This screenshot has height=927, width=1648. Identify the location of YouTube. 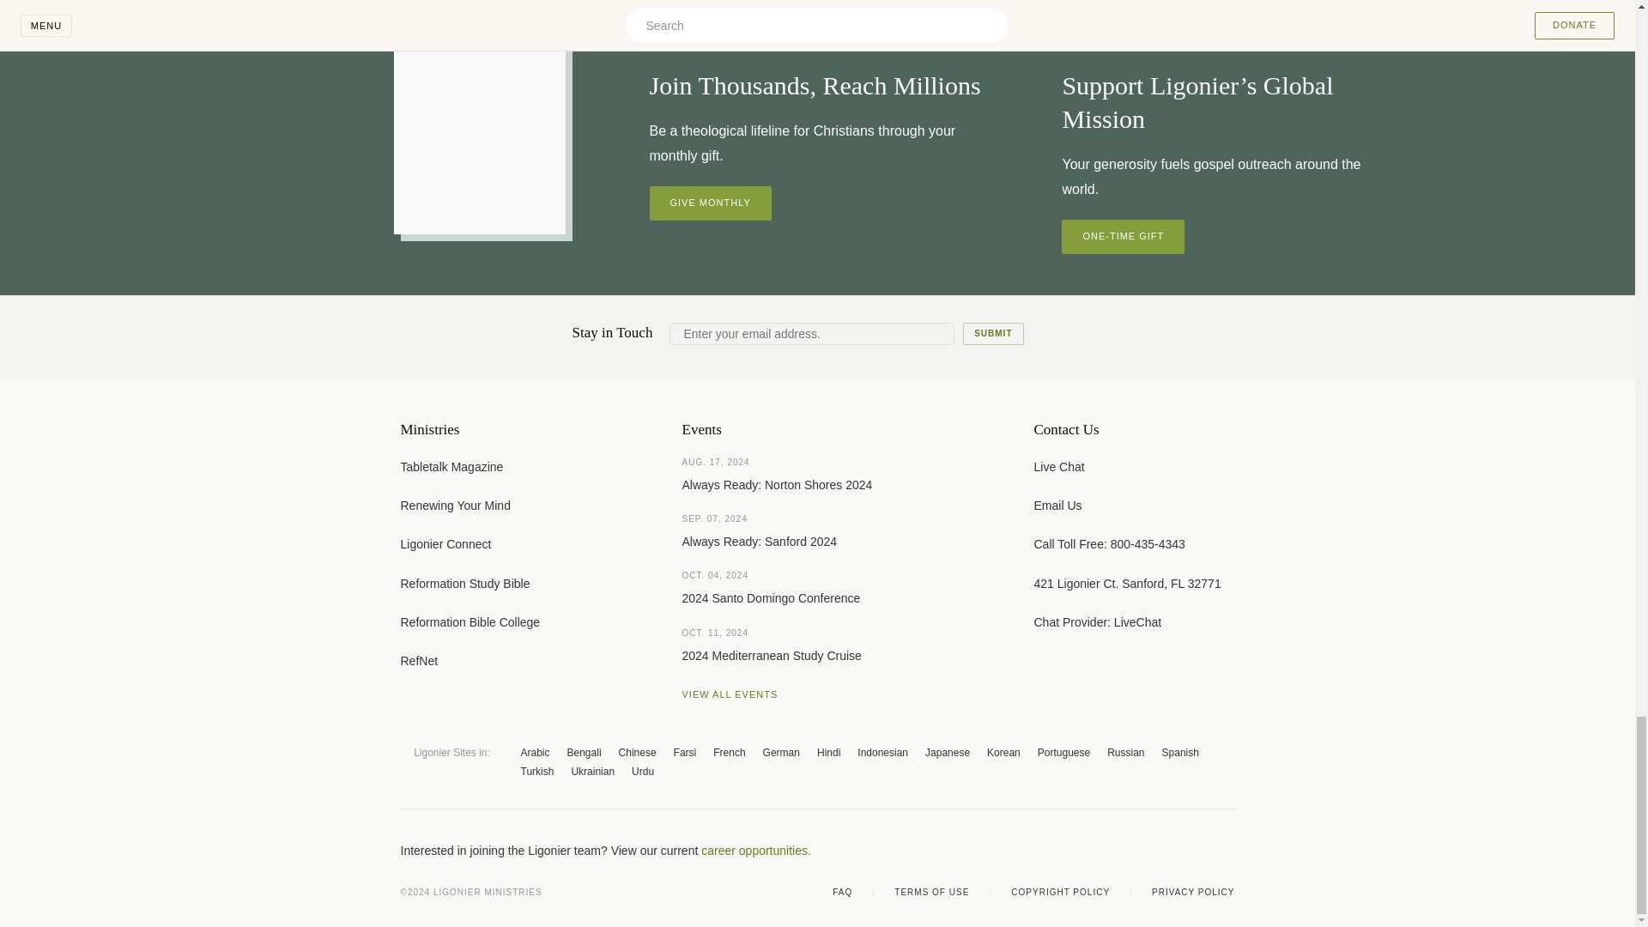
(1159, 850).